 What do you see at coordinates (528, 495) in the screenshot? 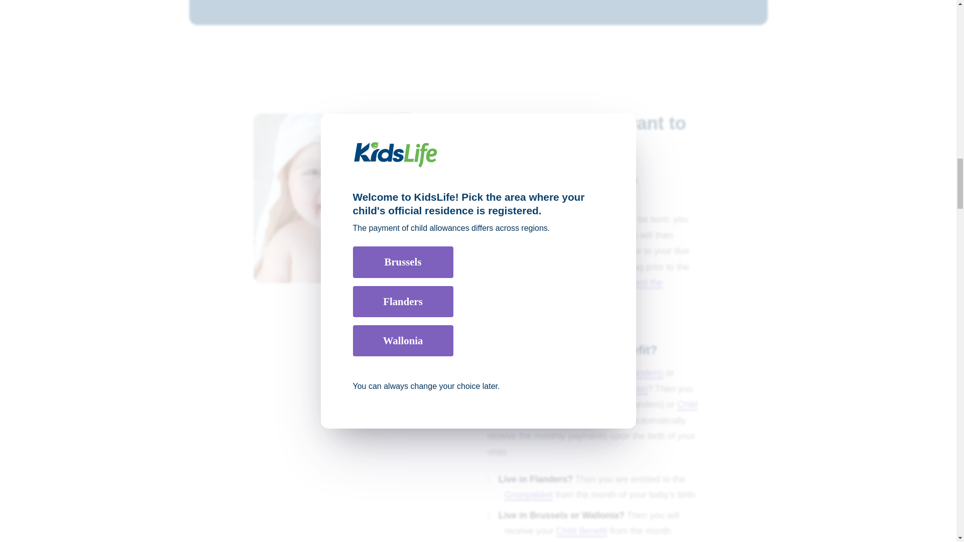
I see `Groeipakket - Child Benefit in Flanders` at bounding box center [528, 495].